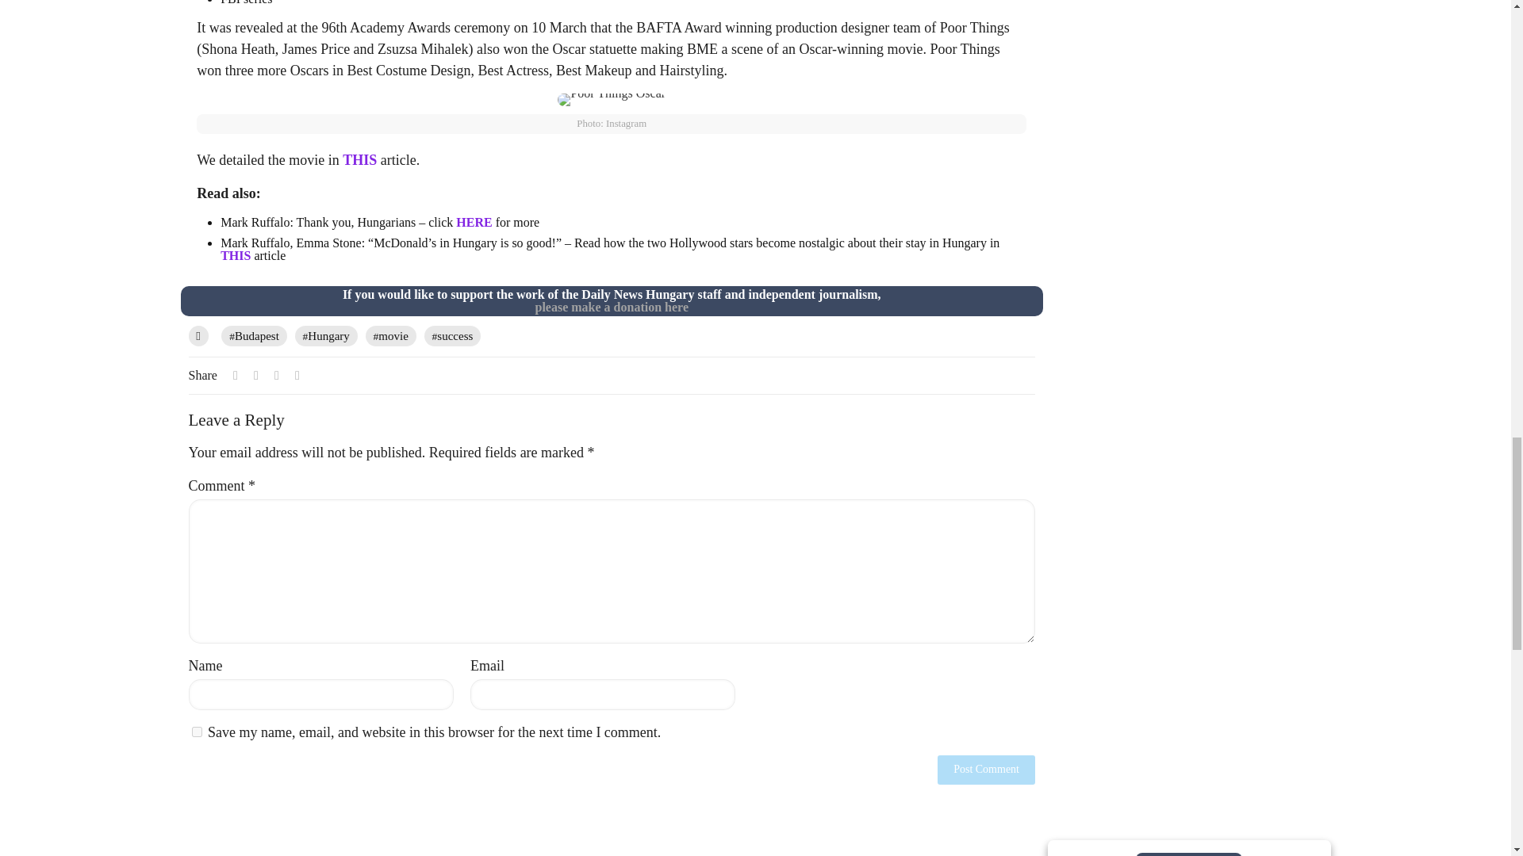 The width and height of the screenshot is (1523, 856). What do you see at coordinates (237, 255) in the screenshot?
I see `THIS` at bounding box center [237, 255].